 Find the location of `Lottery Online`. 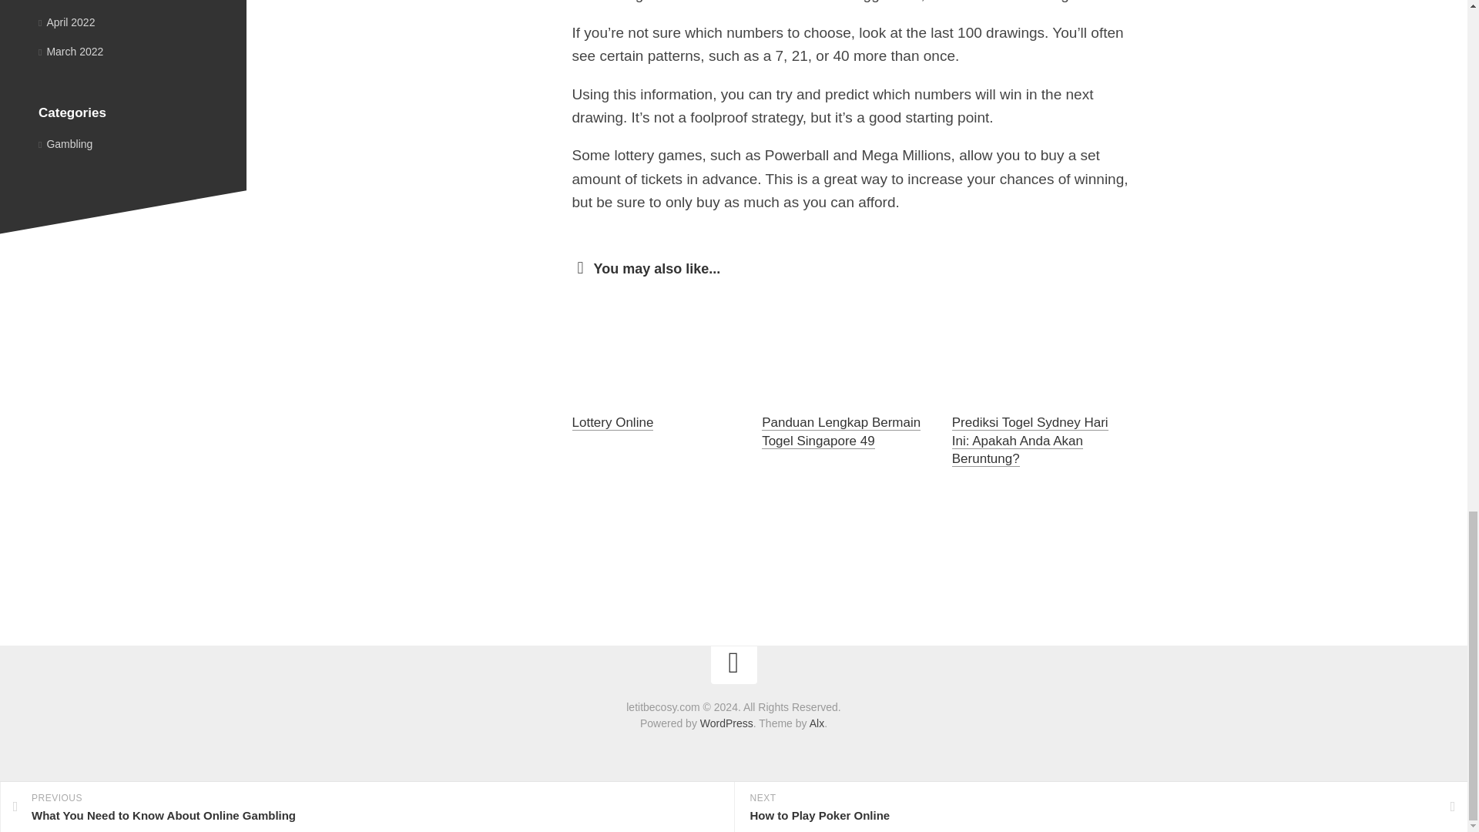

Lottery Online is located at coordinates (612, 422).